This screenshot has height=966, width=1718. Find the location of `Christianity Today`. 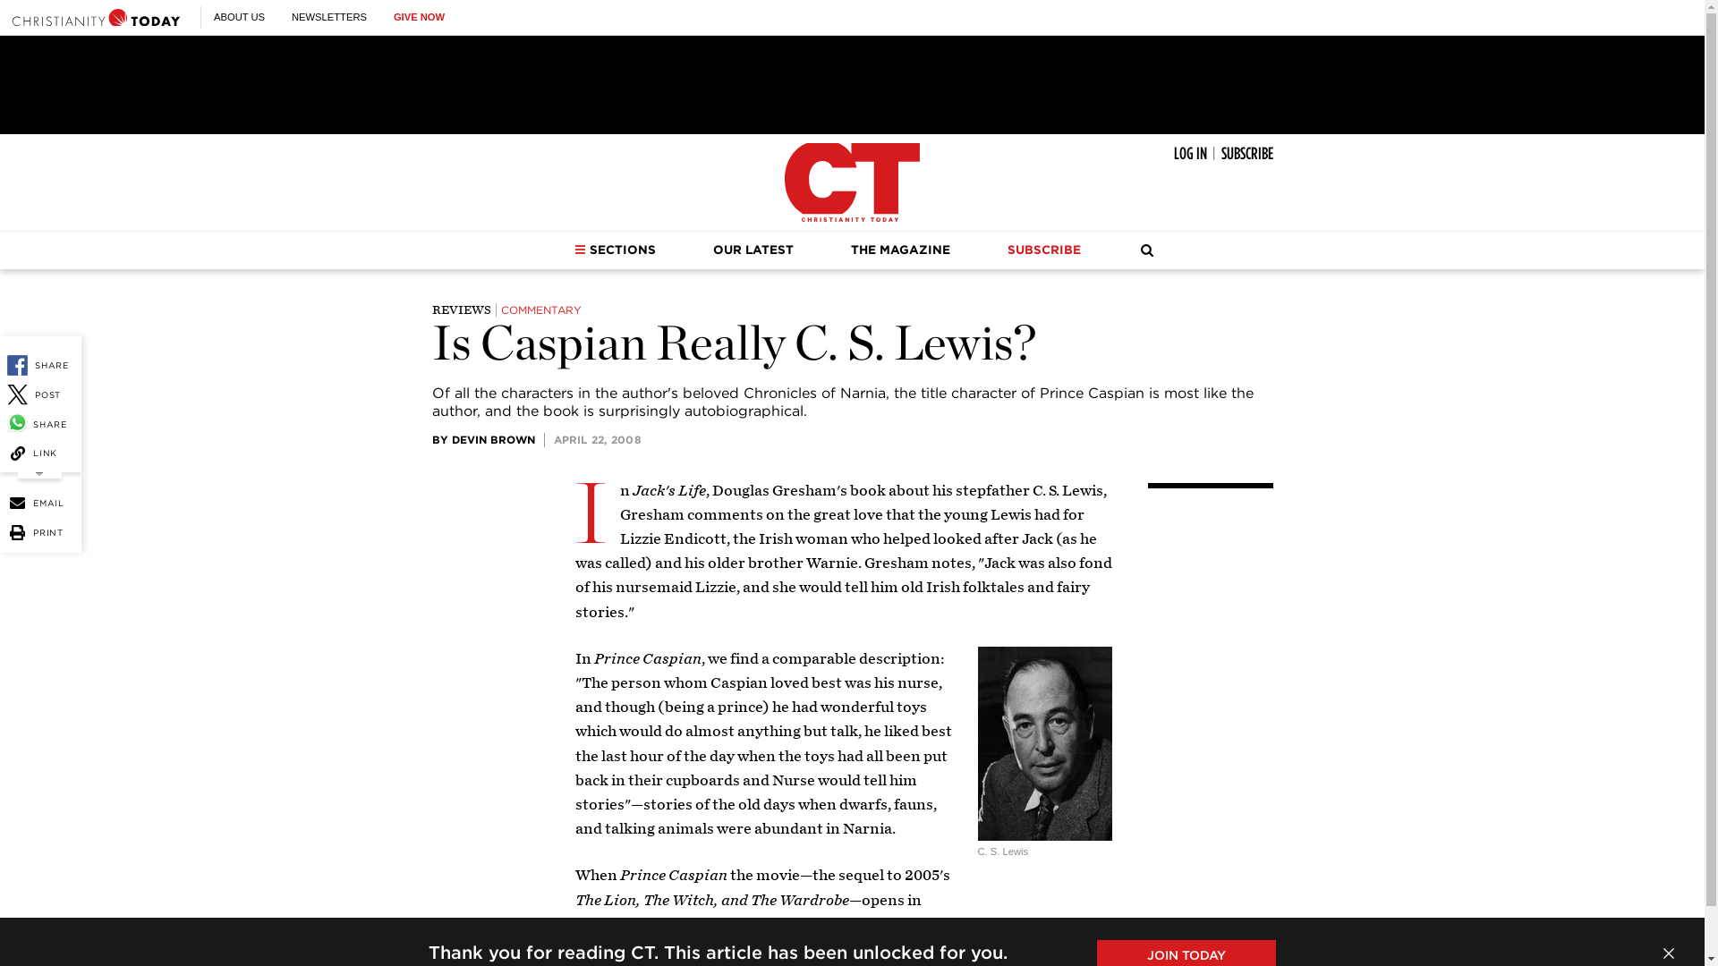

Christianity Today is located at coordinates (96, 17).